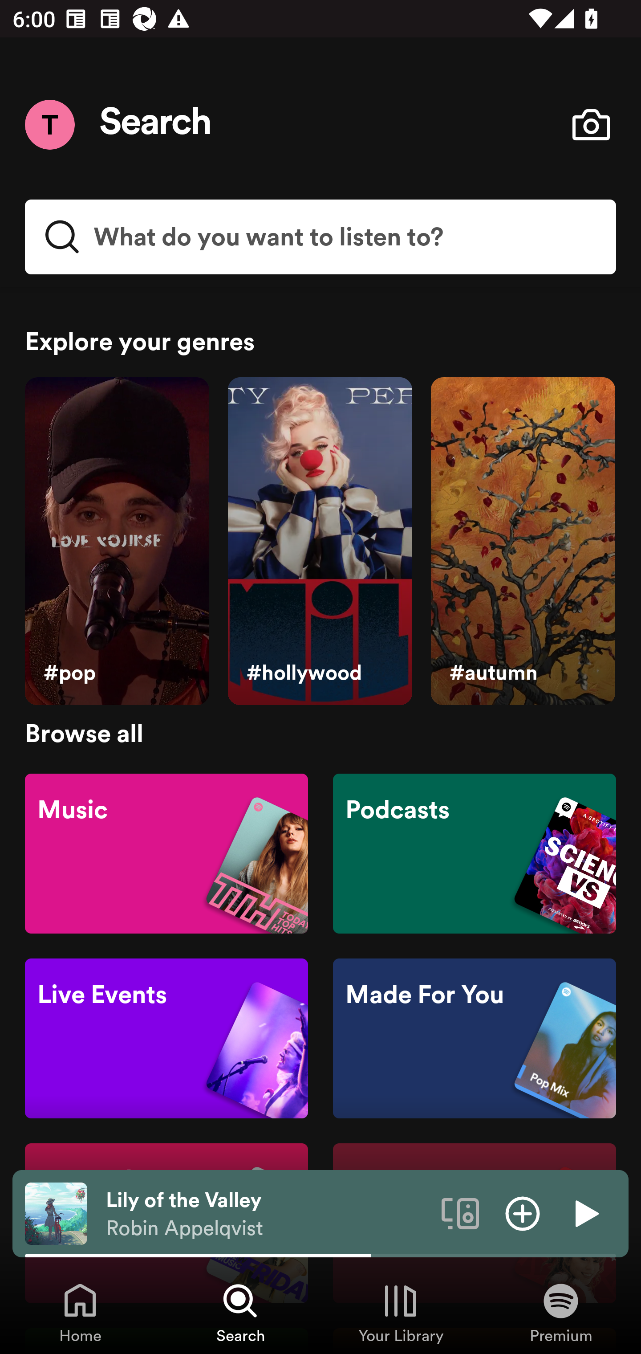  What do you see at coordinates (460, 1213) in the screenshot?
I see `Connect to a device. Opens the devices menu` at bounding box center [460, 1213].